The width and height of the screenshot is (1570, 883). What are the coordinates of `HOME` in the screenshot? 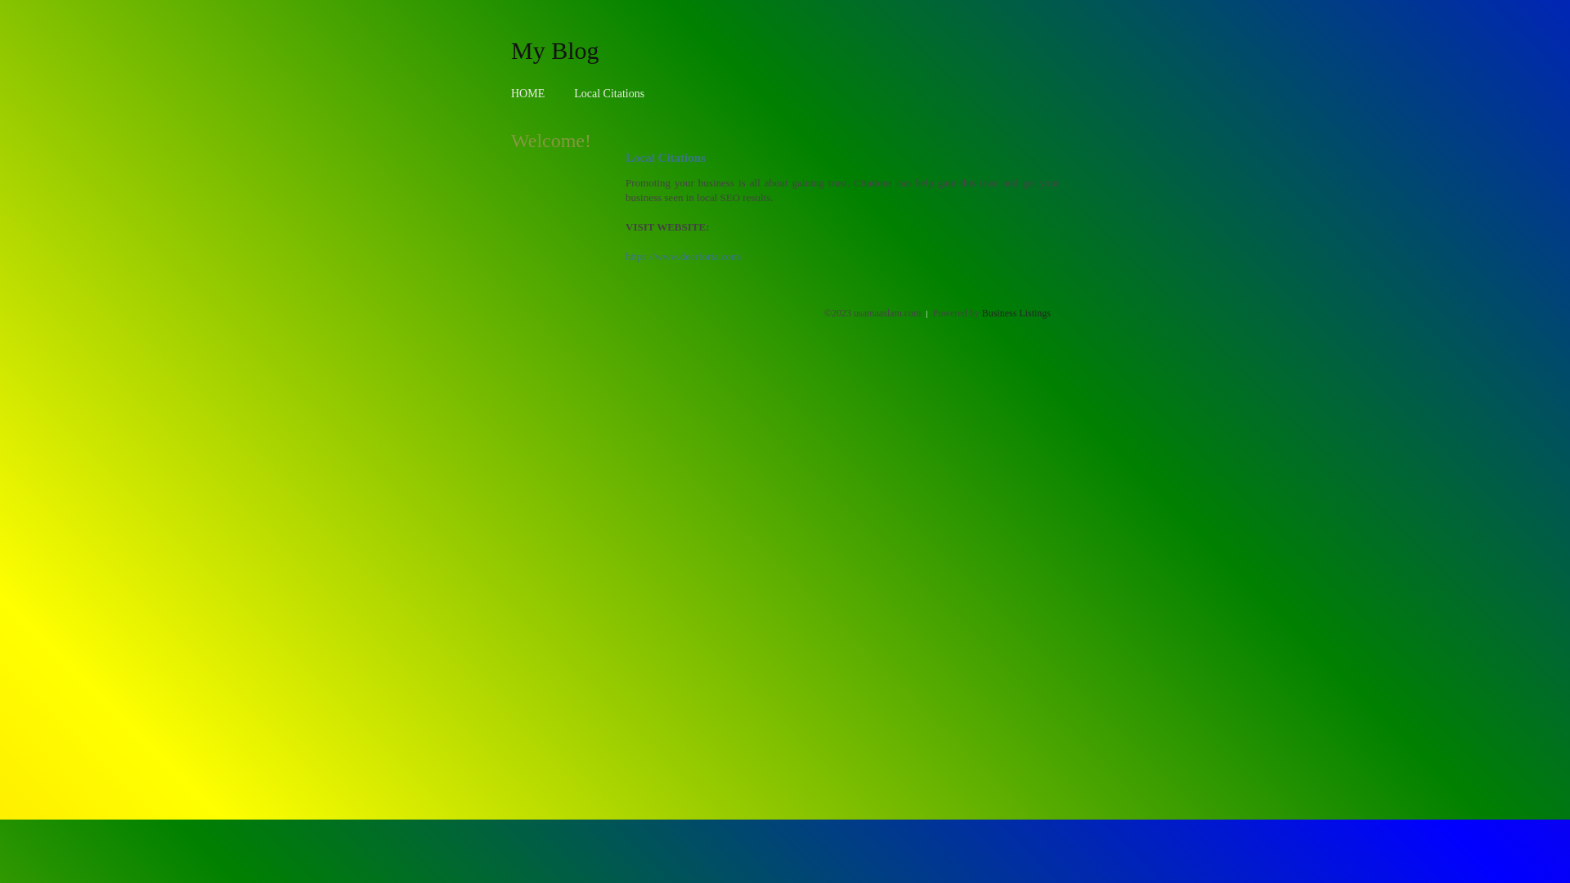 It's located at (528, 93).